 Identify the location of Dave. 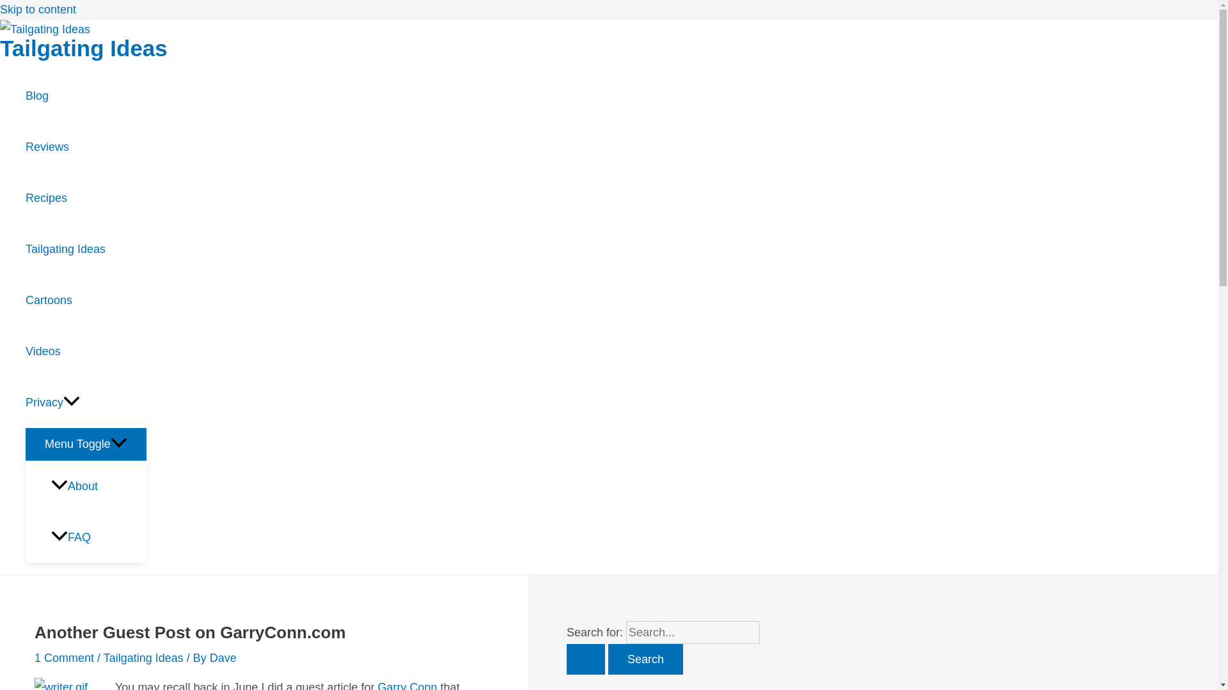
(223, 658).